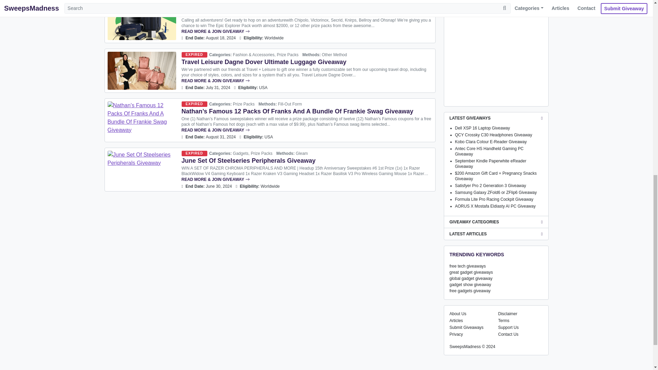  Describe the element at coordinates (226, 13) in the screenshot. I see `Chipolos Adventure Giveaway` at that location.